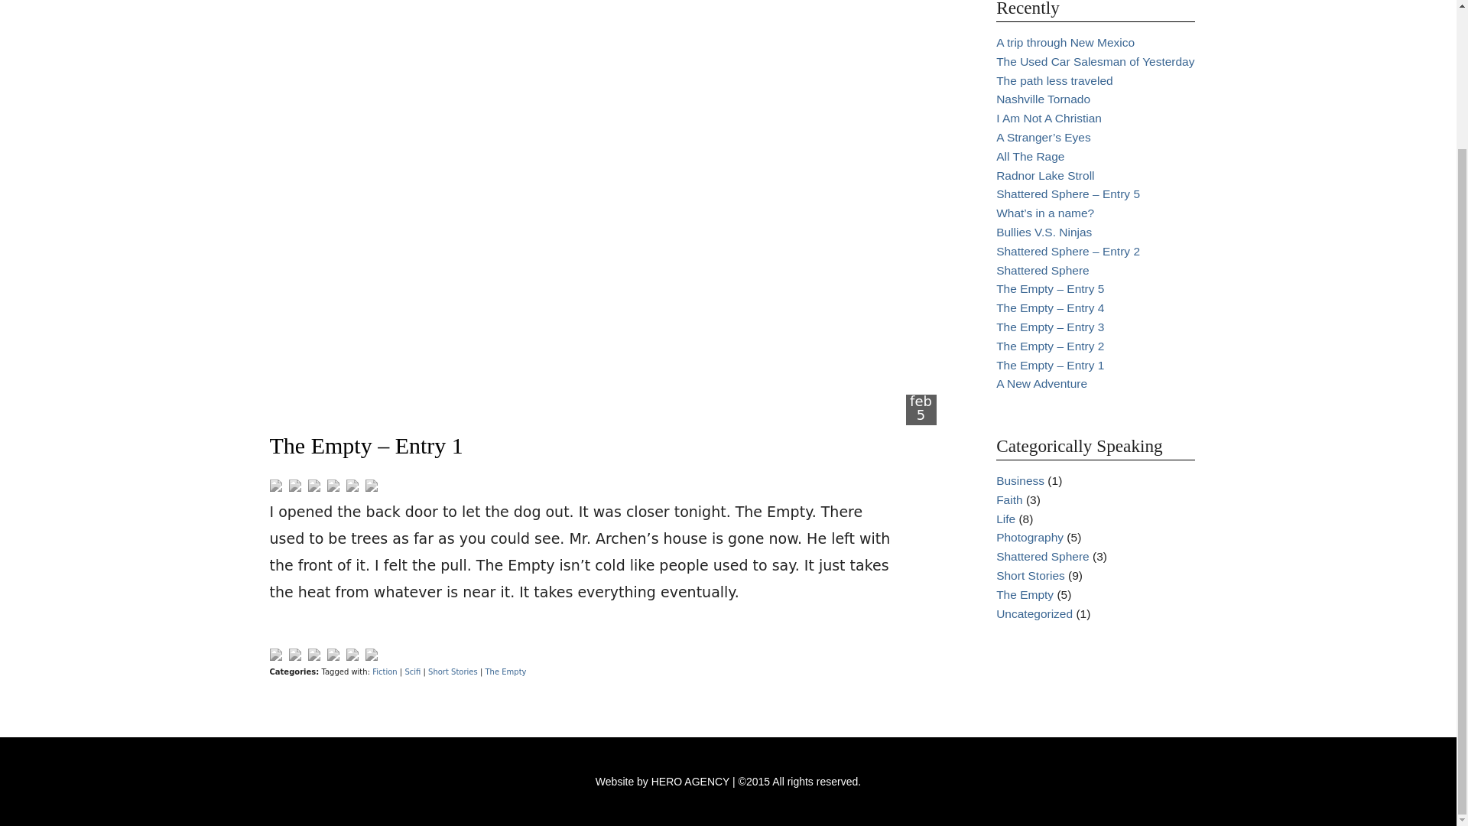 This screenshot has width=1468, height=826. What do you see at coordinates (313, 655) in the screenshot?
I see `Share on Reddit` at bounding box center [313, 655].